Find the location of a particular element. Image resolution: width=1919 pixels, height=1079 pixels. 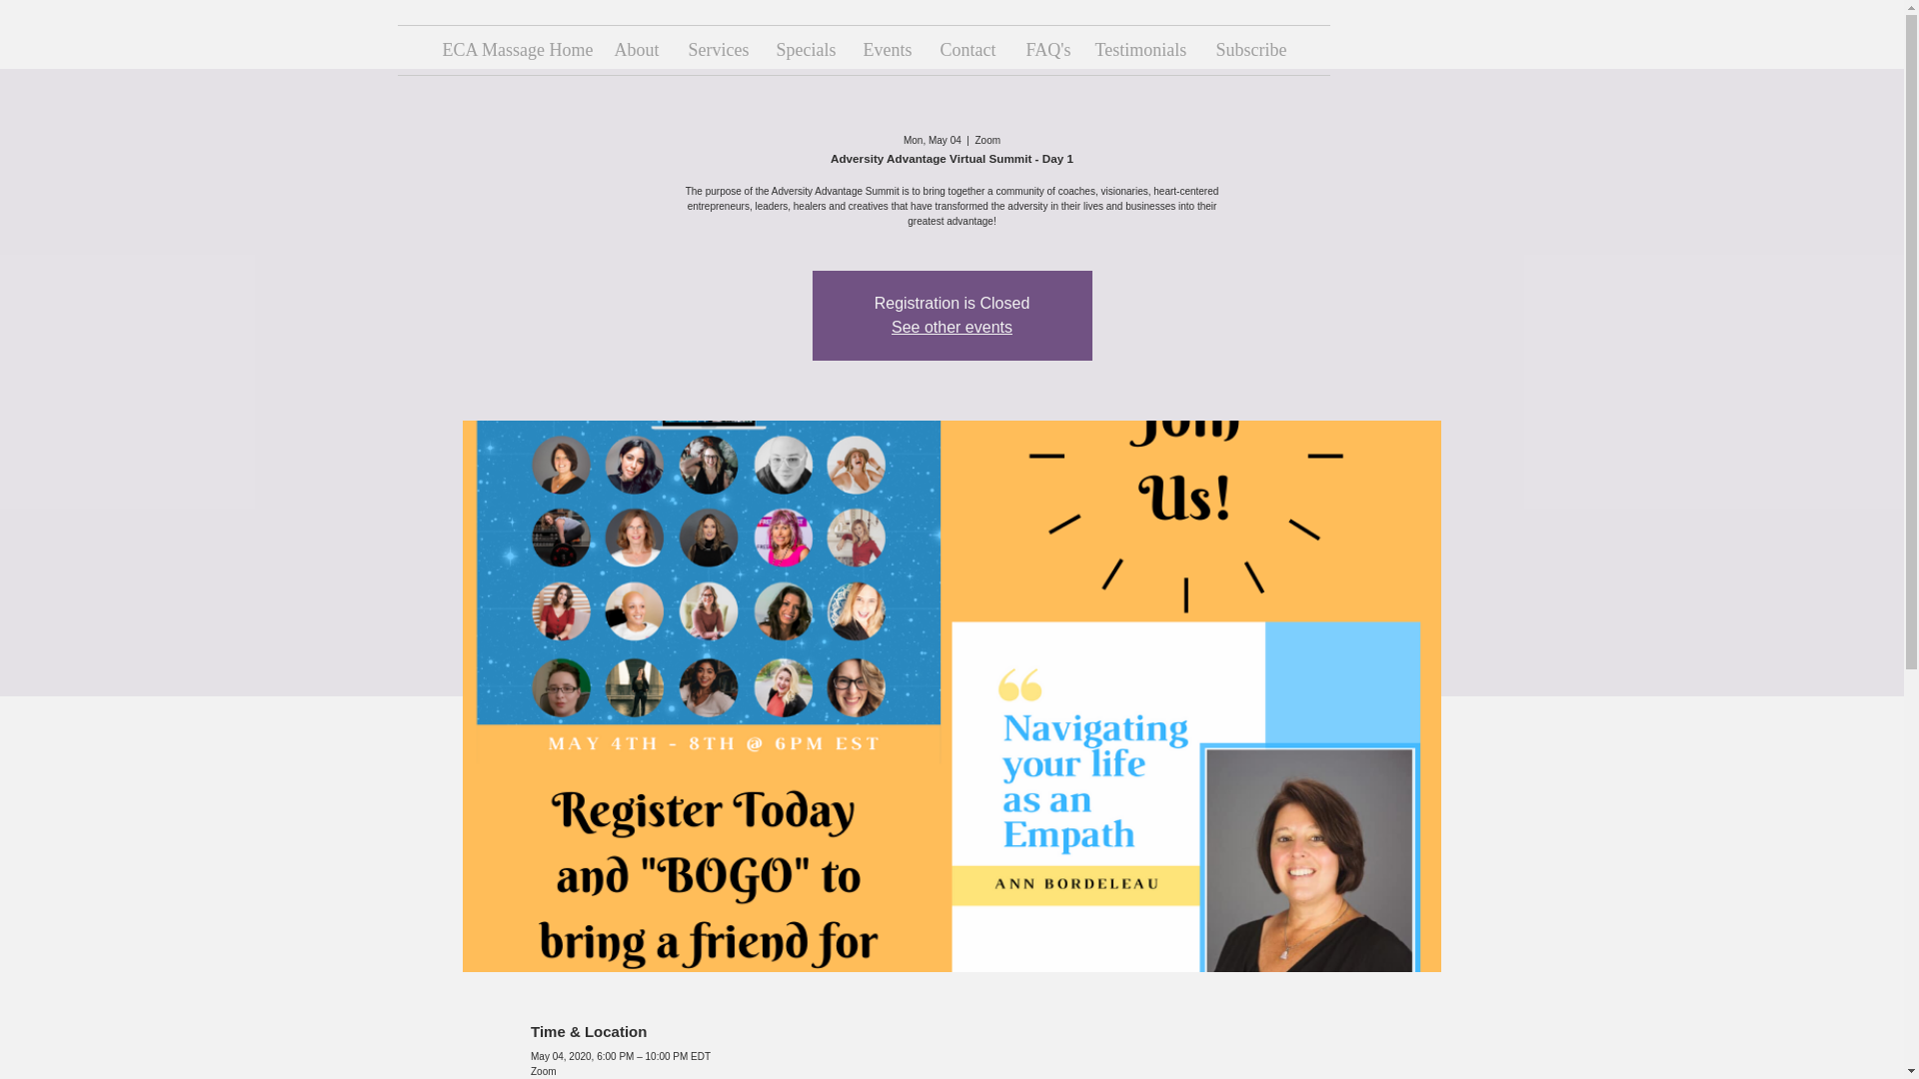

See other events is located at coordinates (952, 326).